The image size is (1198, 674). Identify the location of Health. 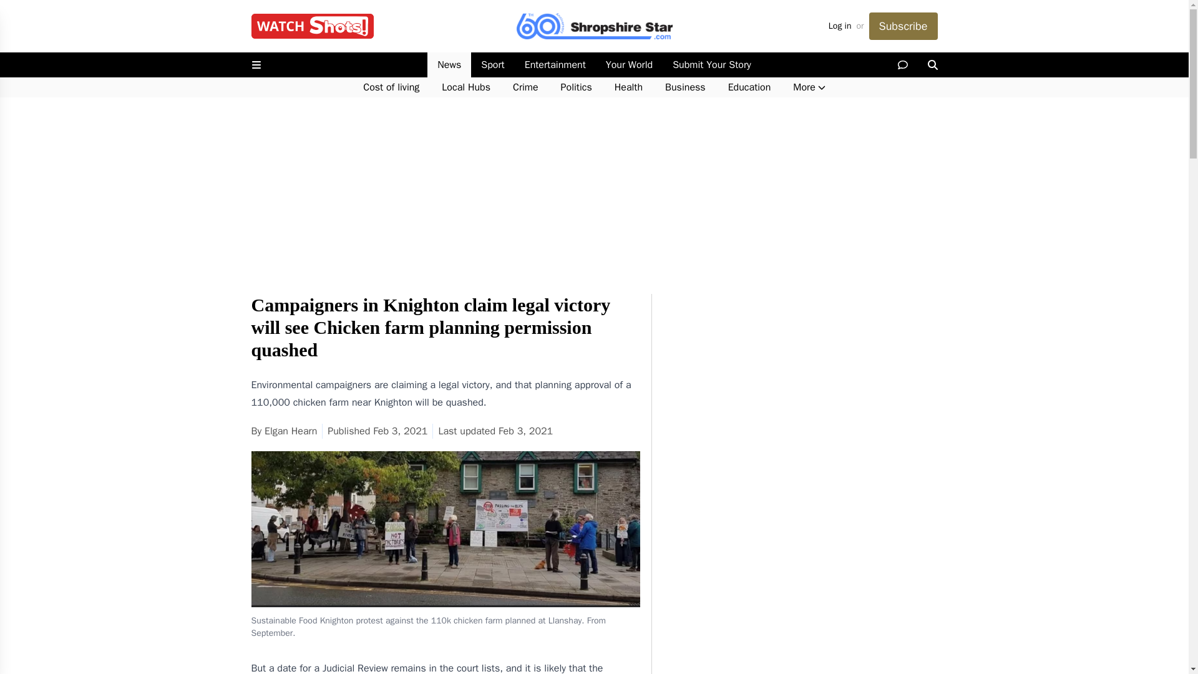
(629, 87).